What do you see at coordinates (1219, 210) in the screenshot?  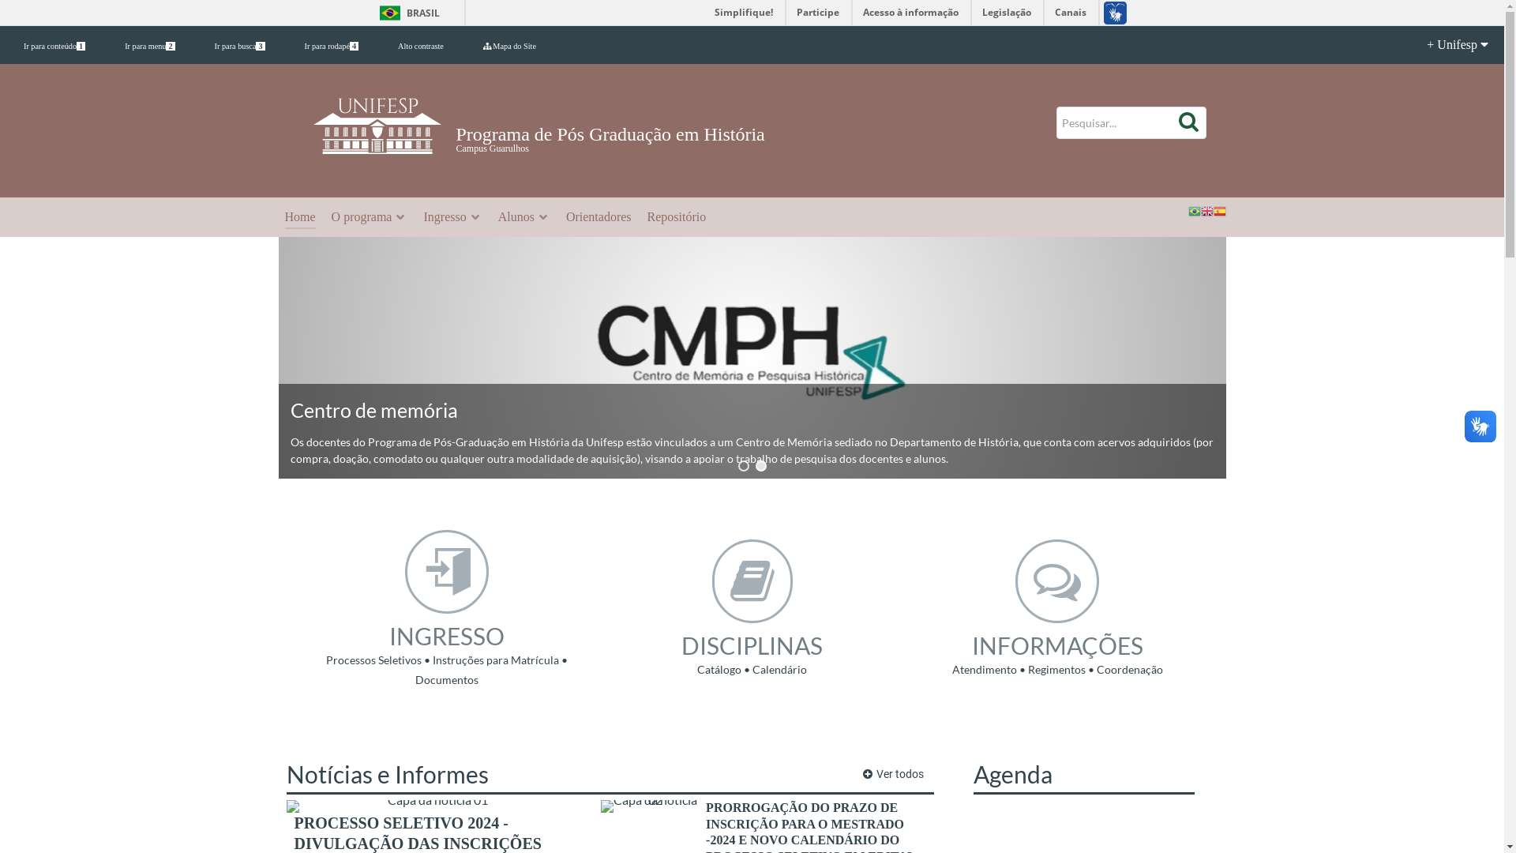 I see `Spanish` at bounding box center [1219, 210].